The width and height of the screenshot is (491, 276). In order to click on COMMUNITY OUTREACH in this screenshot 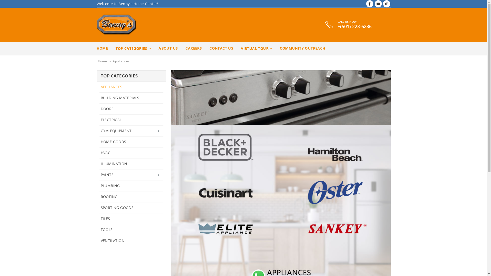, I will do `click(303, 49)`.